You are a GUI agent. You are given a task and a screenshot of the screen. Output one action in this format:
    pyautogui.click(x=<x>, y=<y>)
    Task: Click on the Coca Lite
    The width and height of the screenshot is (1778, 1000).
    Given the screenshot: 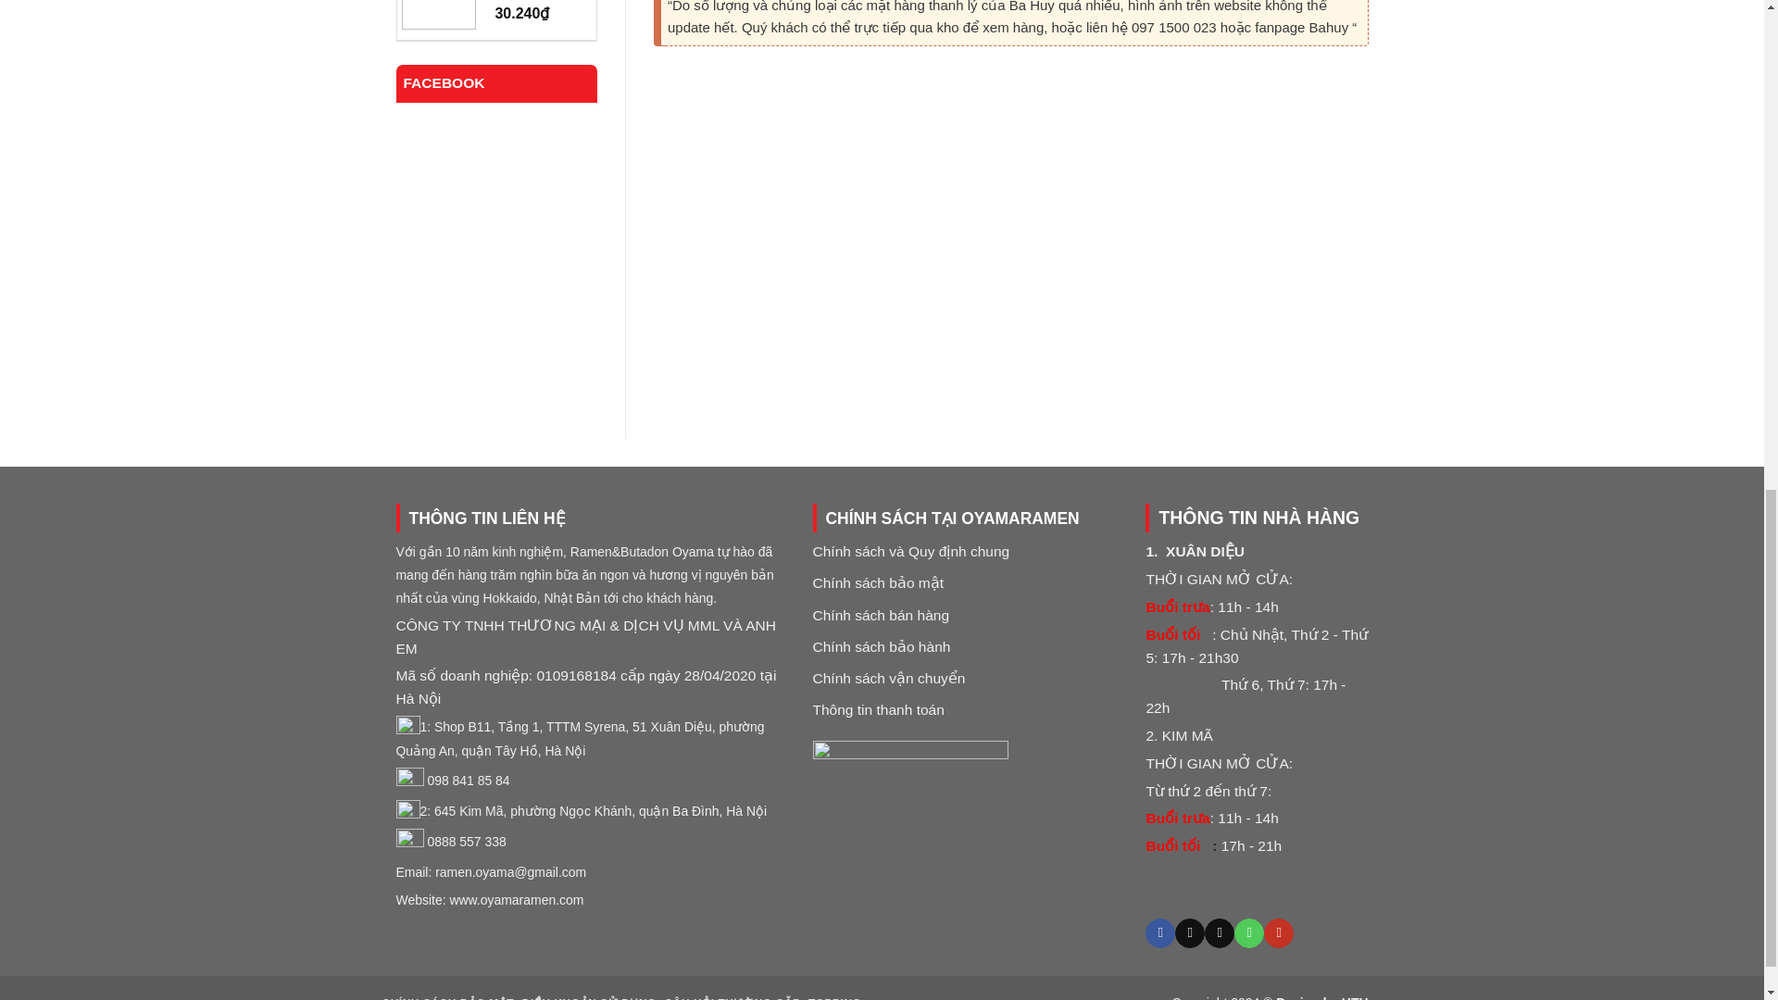 What is the action you would take?
    pyautogui.click(x=535, y=2)
    